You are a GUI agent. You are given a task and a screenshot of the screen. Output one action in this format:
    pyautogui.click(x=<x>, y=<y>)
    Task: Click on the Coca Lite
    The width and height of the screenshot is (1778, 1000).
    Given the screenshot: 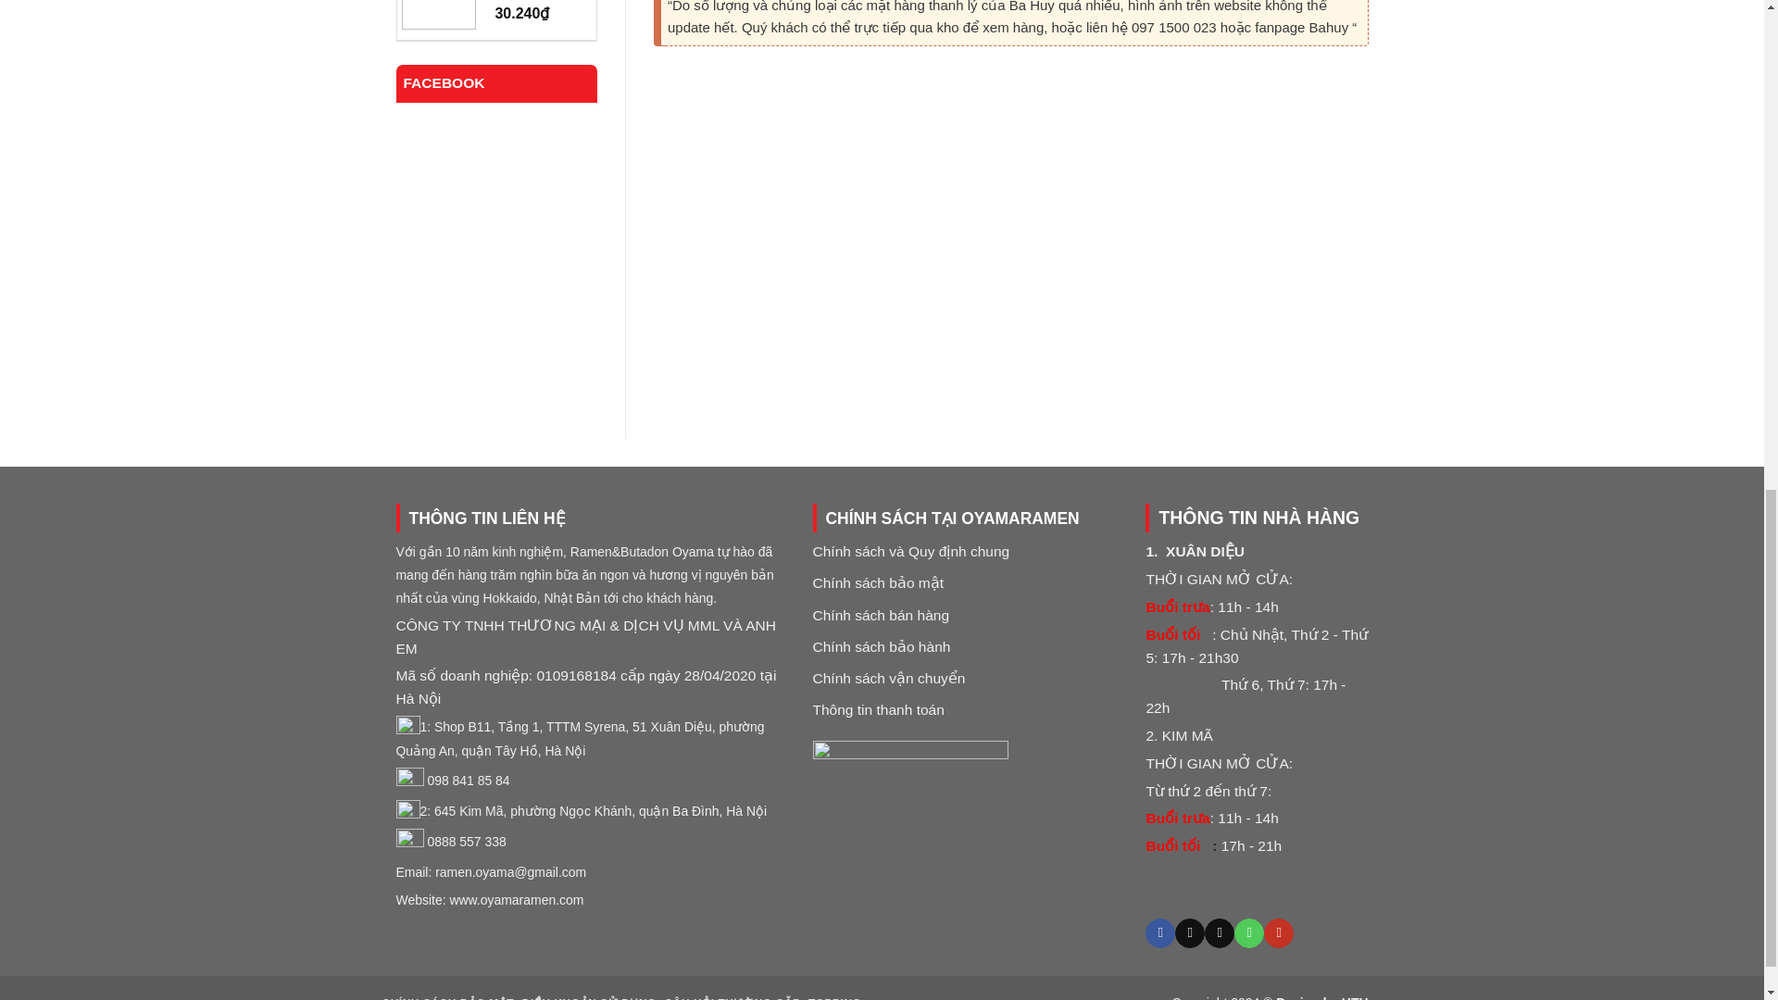 What is the action you would take?
    pyautogui.click(x=535, y=2)
    